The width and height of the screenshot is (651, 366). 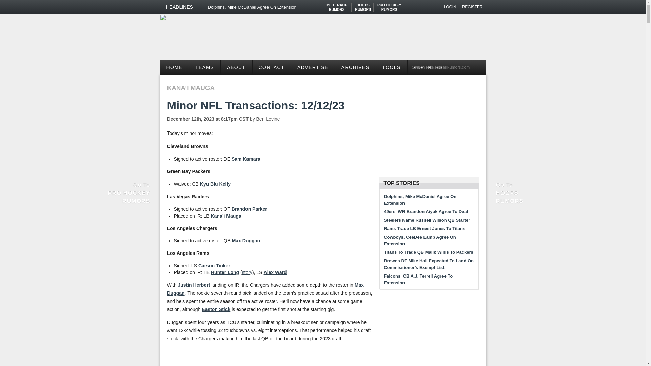 I want to click on LOGIN, so click(x=204, y=67).